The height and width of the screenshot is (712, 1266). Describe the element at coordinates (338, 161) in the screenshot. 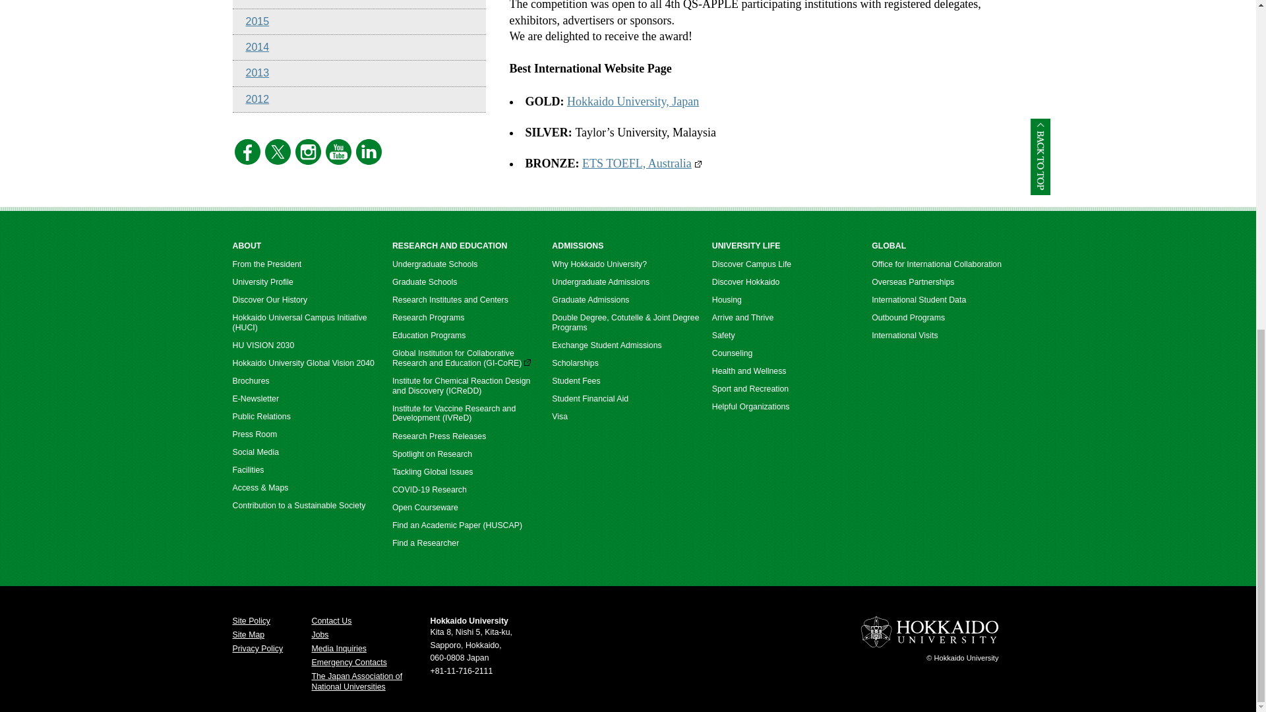

I see `YouTube` at that location.